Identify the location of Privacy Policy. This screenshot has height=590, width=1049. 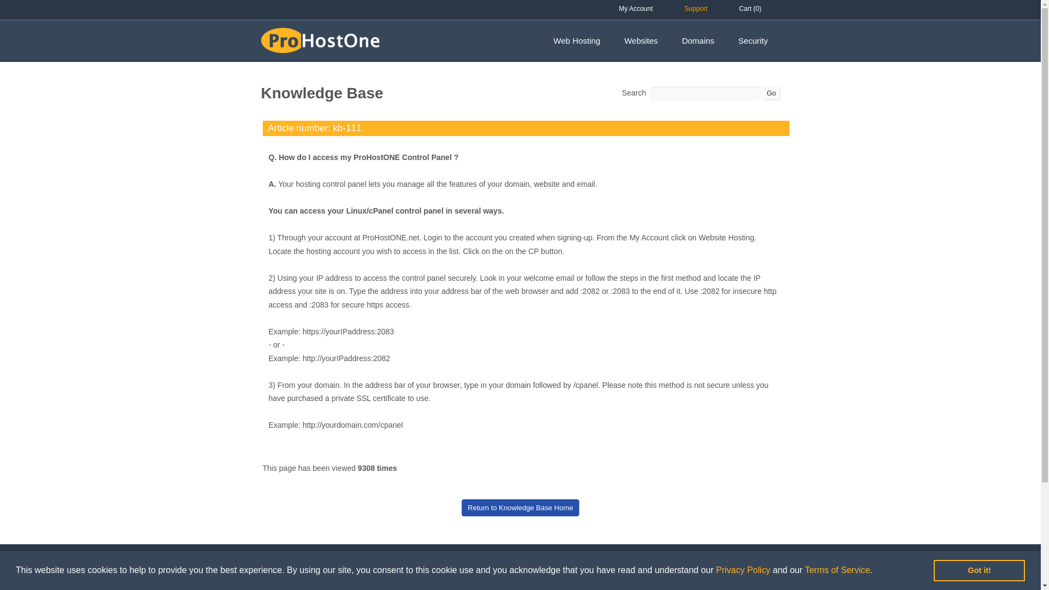
(742, 569).